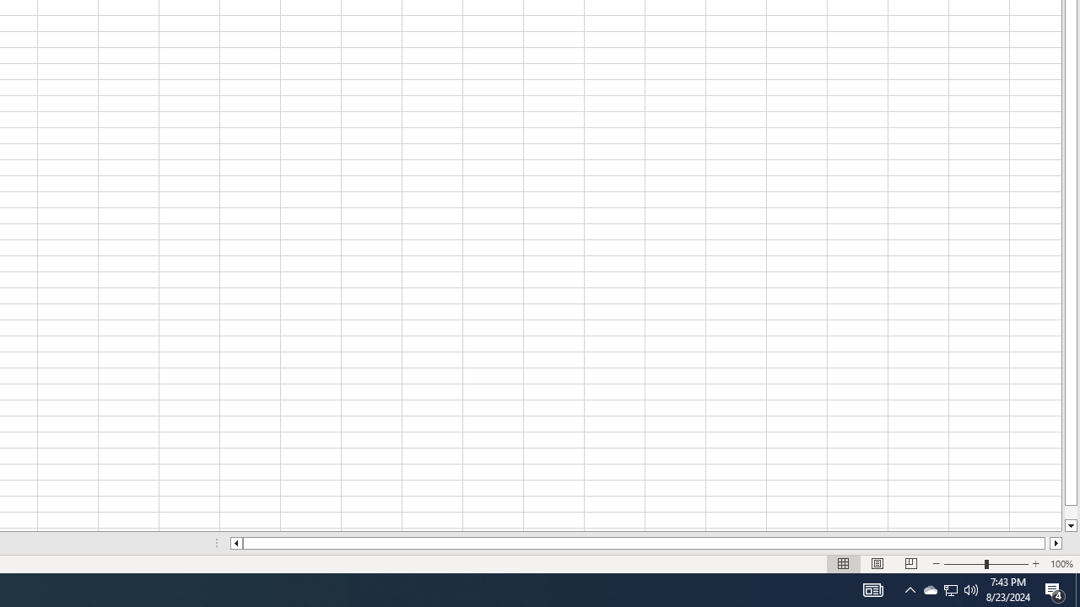  Describe the element at coordinates (910, 563) in the screenshot. I see `Page Break Preview` at that location.